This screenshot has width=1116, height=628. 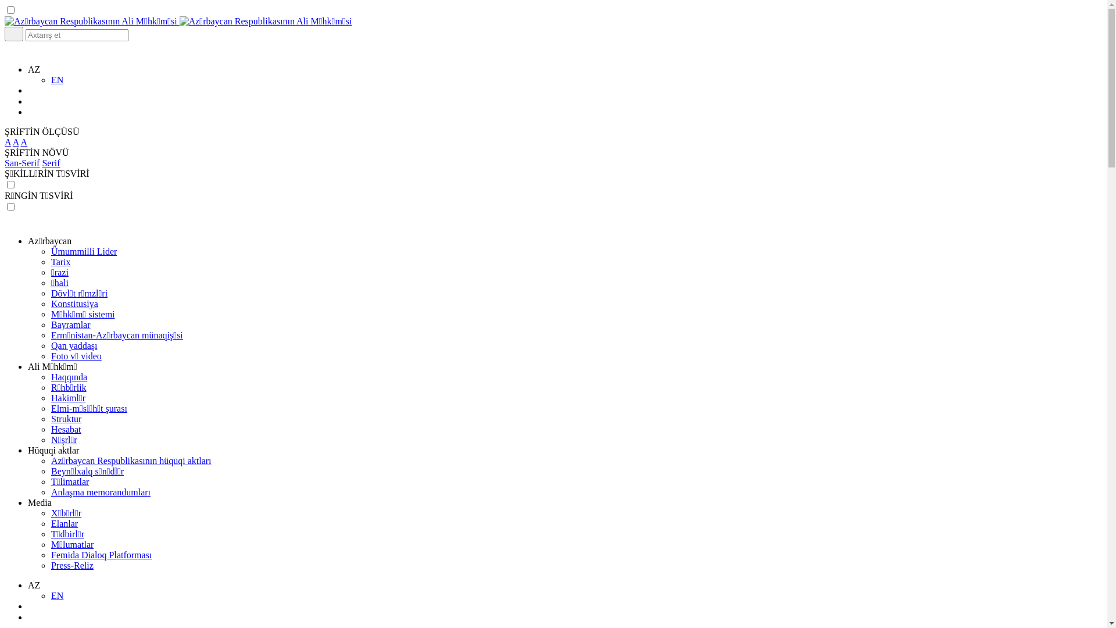 What do you see at coordinates (22, 163) in the screenshot?
I see `San-Serif` at bounding box center [22, 163].